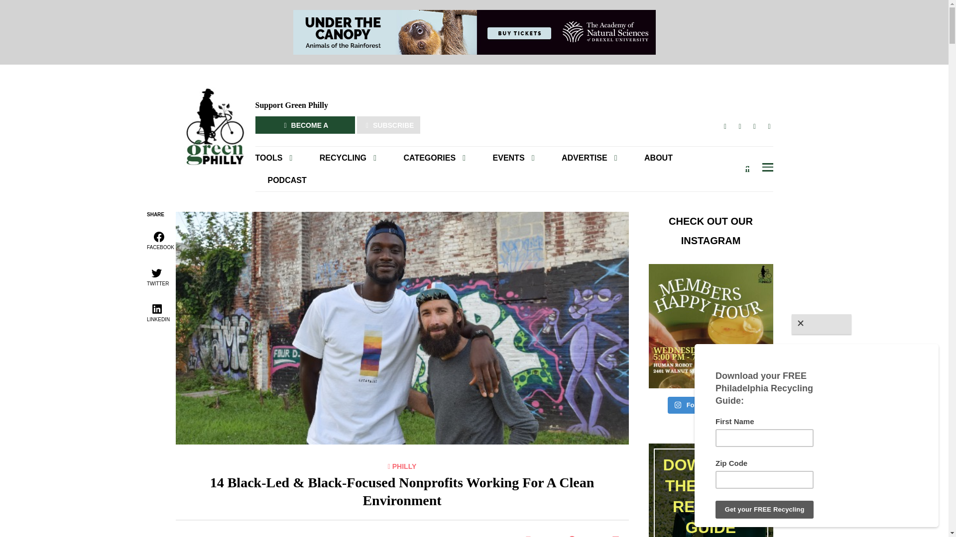 Image resolution: width=956 pixels, height=537 pixels. Describe the element at coordinates (574, 535) in the screenshot. I see `Click to share on Facebook` at that location.